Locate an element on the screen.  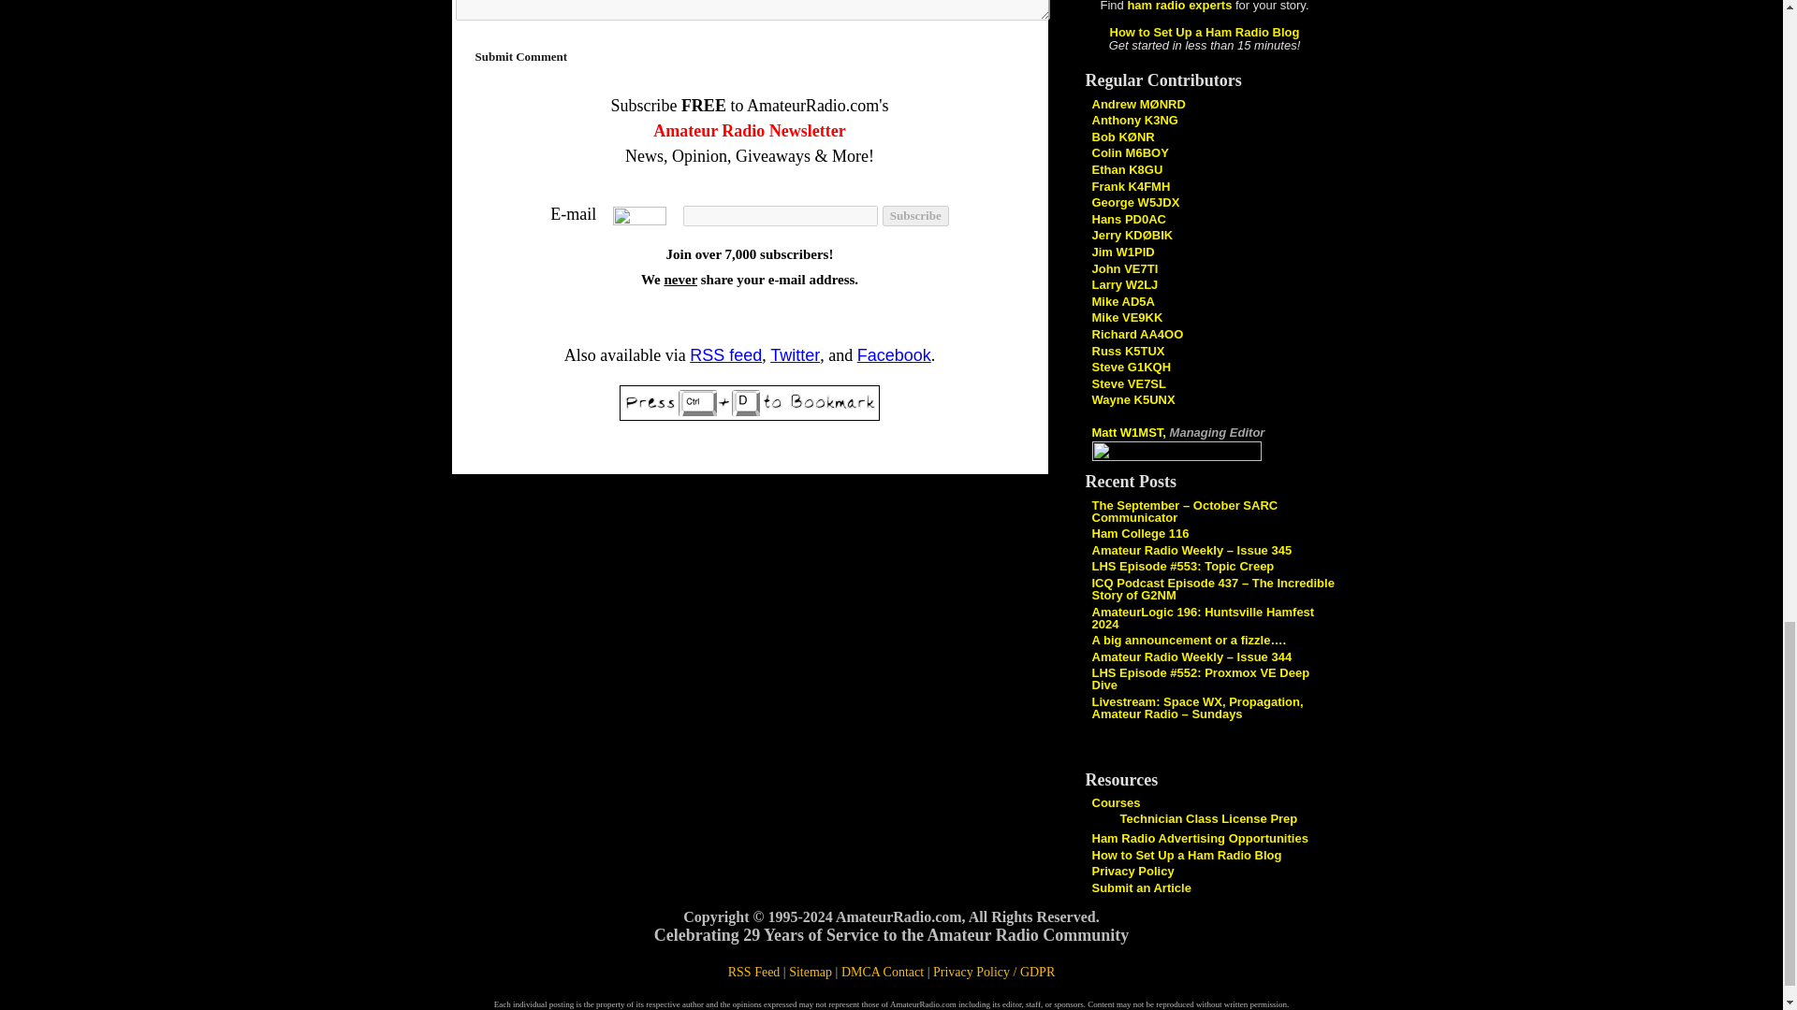
Subscribe is located at coordinates (915, 215).